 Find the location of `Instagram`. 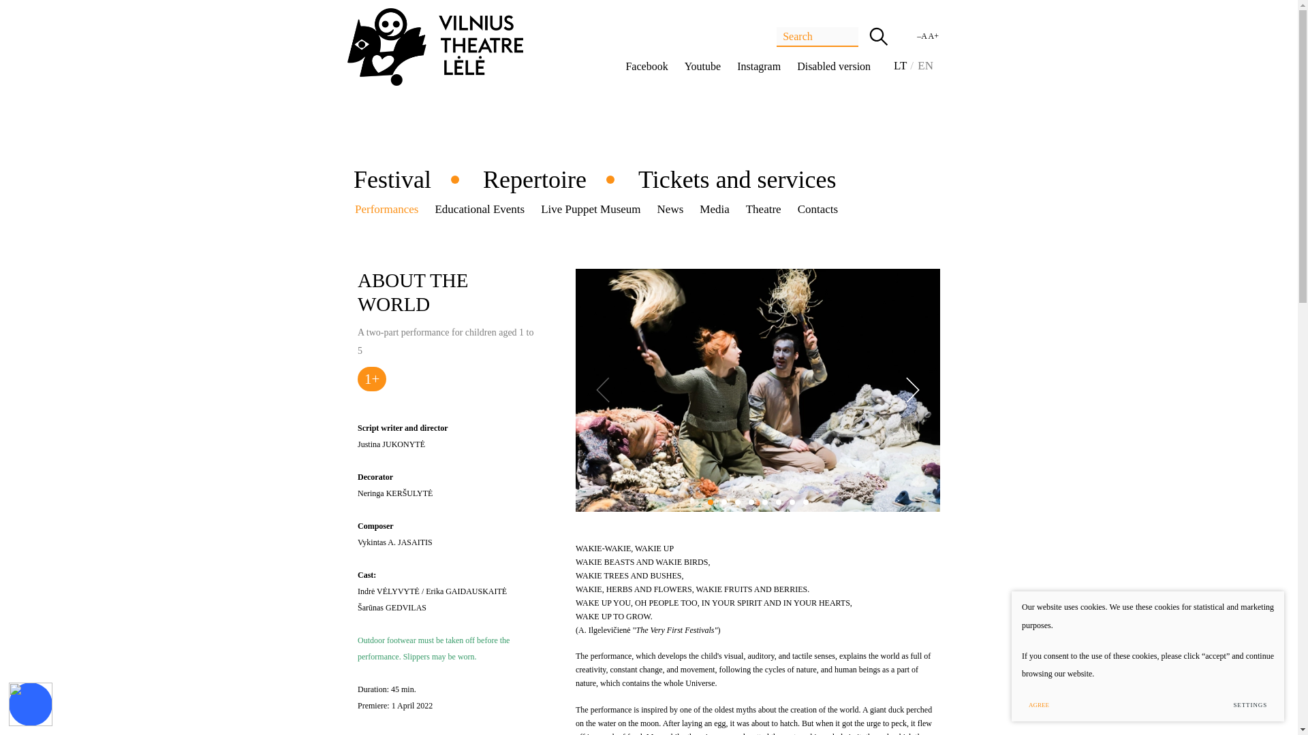

Instagram is located at coordinates (758, 66).